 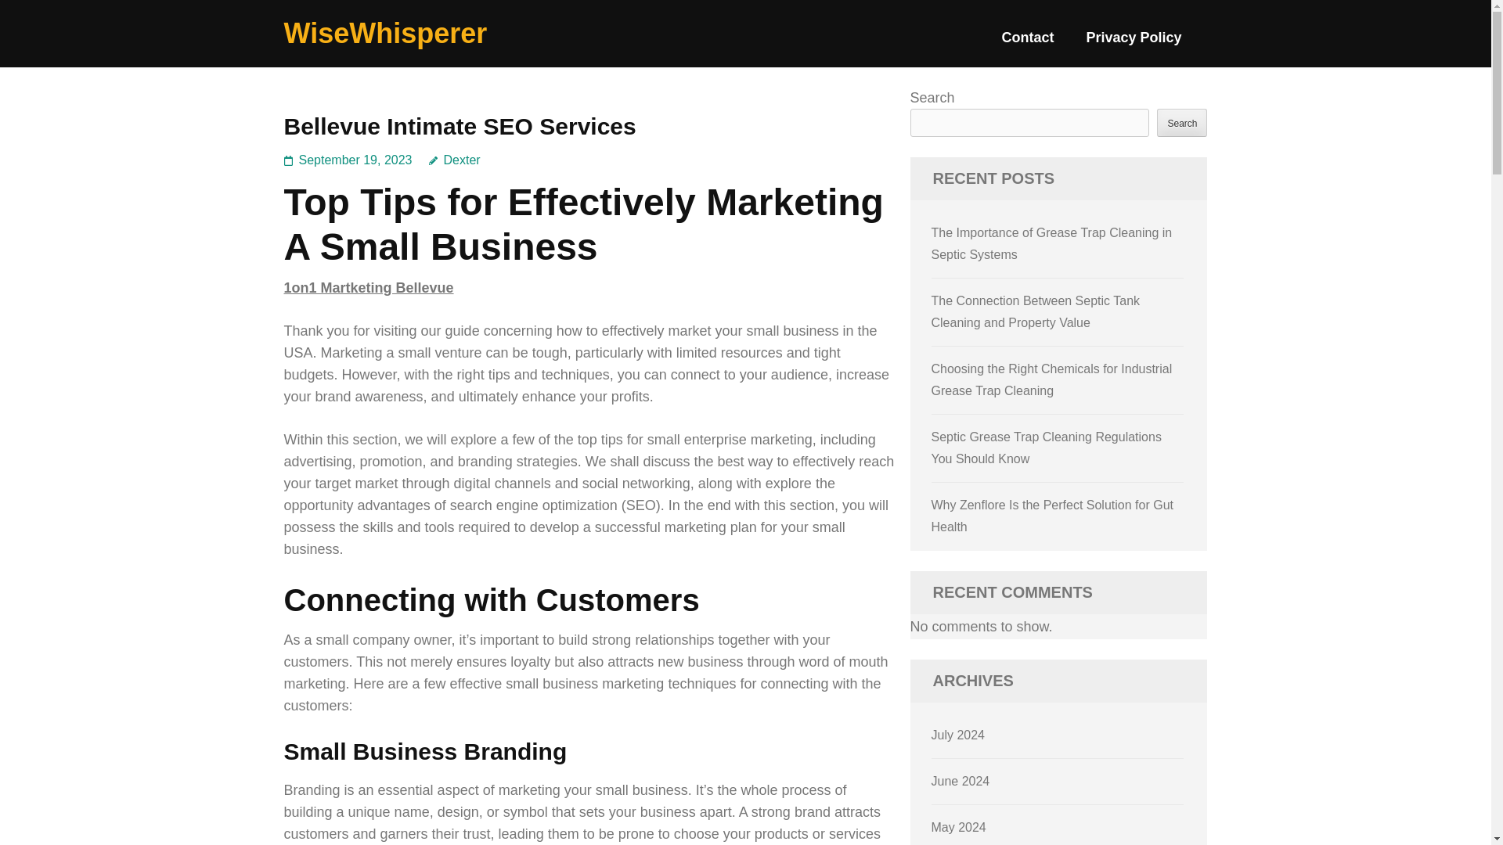 I want to click on Why Zenflore Is the Perfect Solution for Gut Health, so click(x=1052, y=516).